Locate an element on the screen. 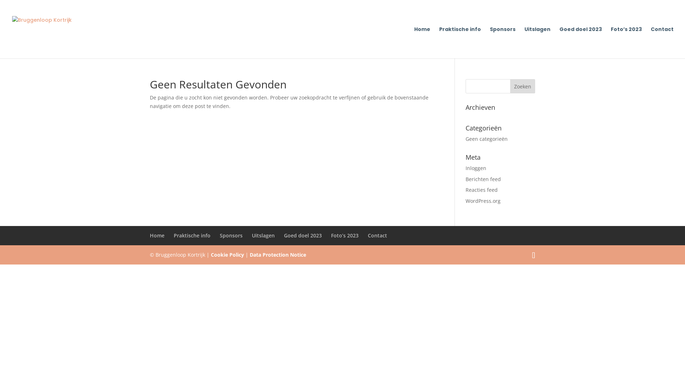 Image resolution: width=685 pixels, height=385 pixels. Contact is located at coordinates (377, 235).